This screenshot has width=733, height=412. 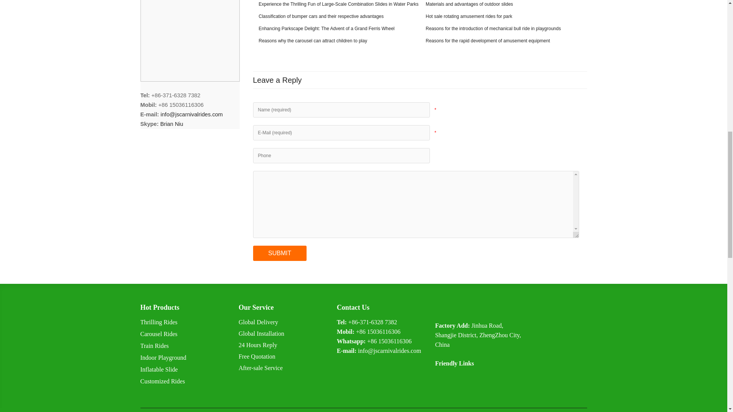 I want to click on Post Comment, so click(x=279, y=253).